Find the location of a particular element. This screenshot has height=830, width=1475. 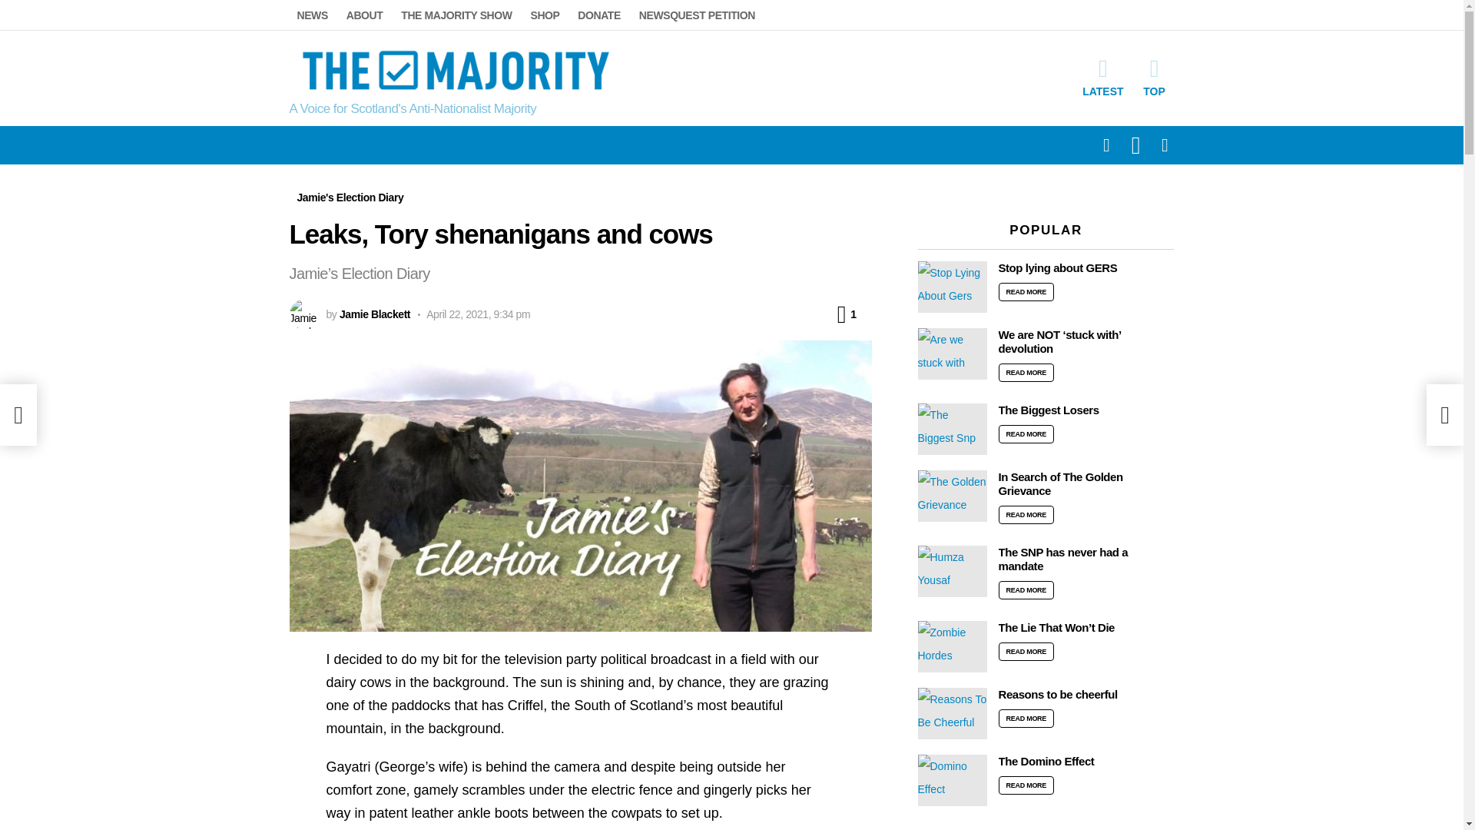

SHOP is located at coordinates (544, 15).